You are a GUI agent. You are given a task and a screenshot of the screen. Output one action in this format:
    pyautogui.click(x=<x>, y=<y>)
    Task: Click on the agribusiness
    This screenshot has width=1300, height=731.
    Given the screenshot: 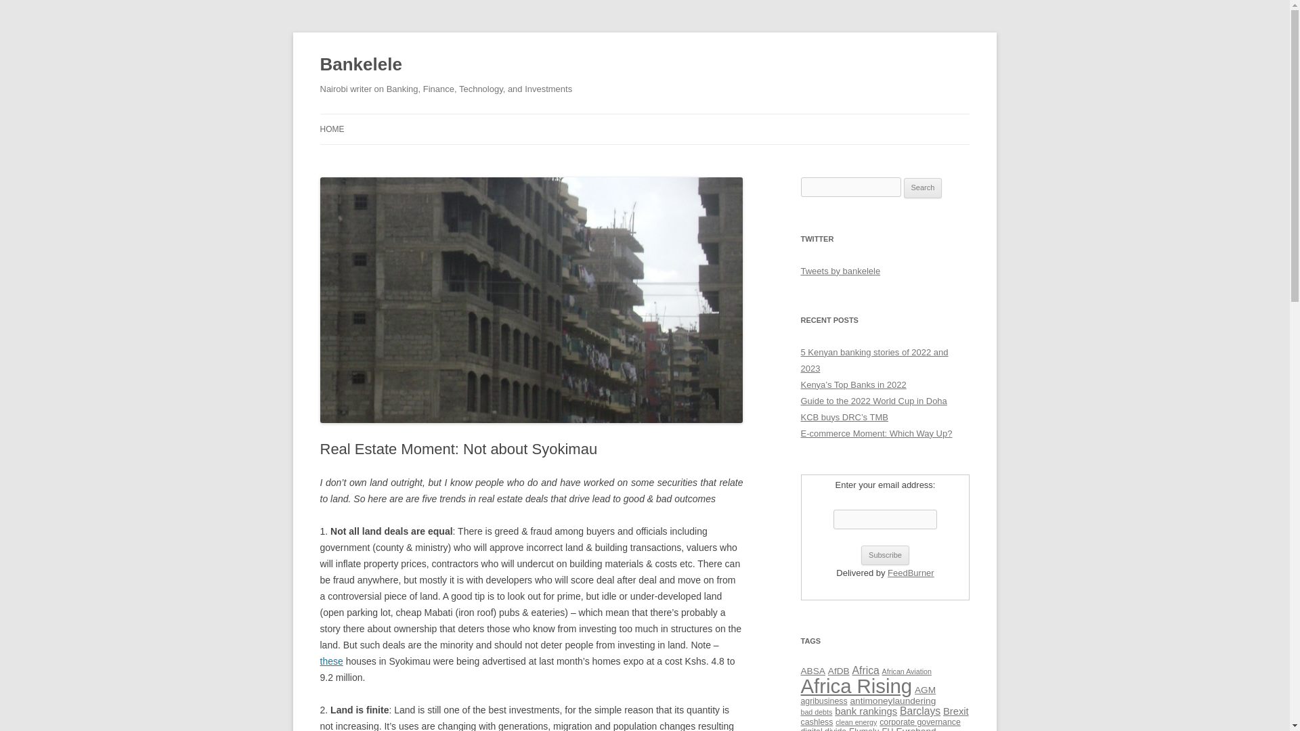 What is the action you would take?
    pyautogui.click(x=823, y=701)
    